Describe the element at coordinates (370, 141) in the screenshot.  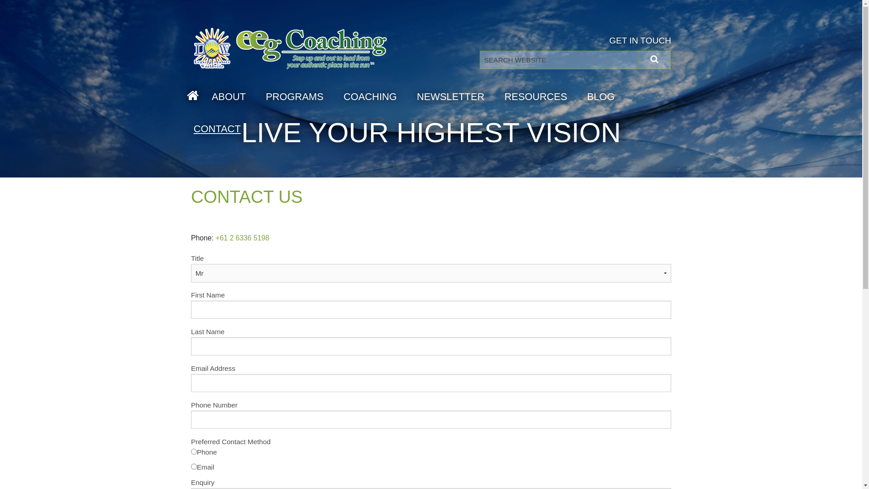
I see `LIVE YOUR HIGHEST VISION` at that location.